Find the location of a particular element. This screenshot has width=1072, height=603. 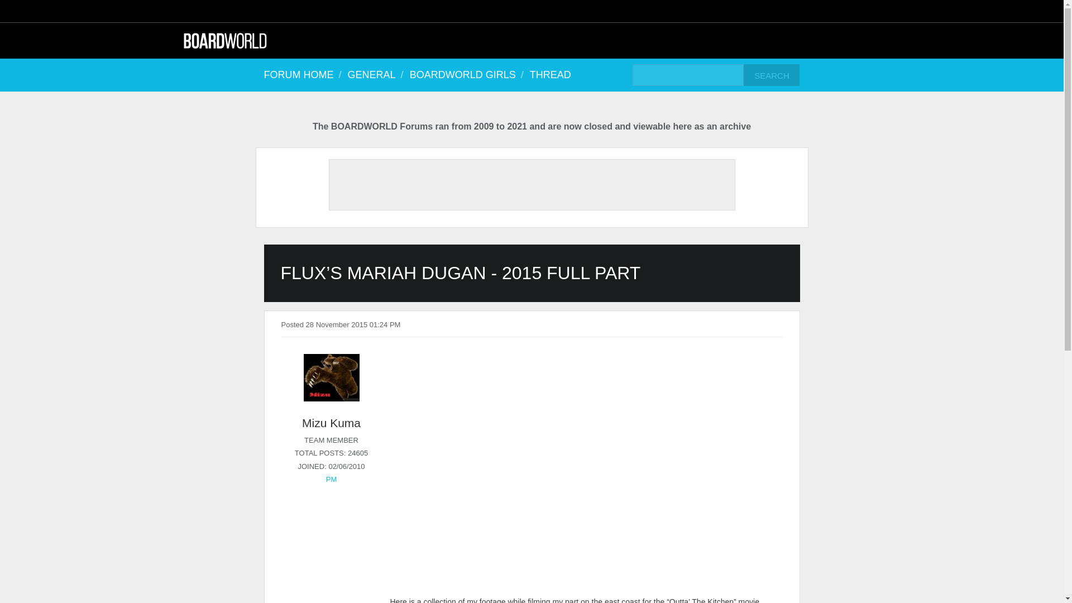

Search is located at coordinates (772, 75).